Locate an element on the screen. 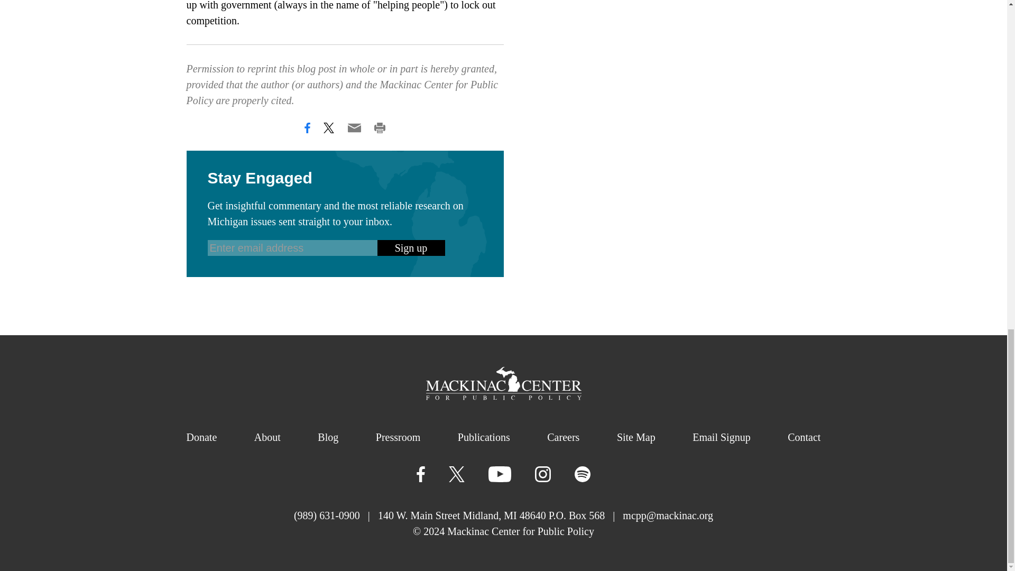 This screenshot has height=571, width=1015. Donate is located at coordinates (201, 437).